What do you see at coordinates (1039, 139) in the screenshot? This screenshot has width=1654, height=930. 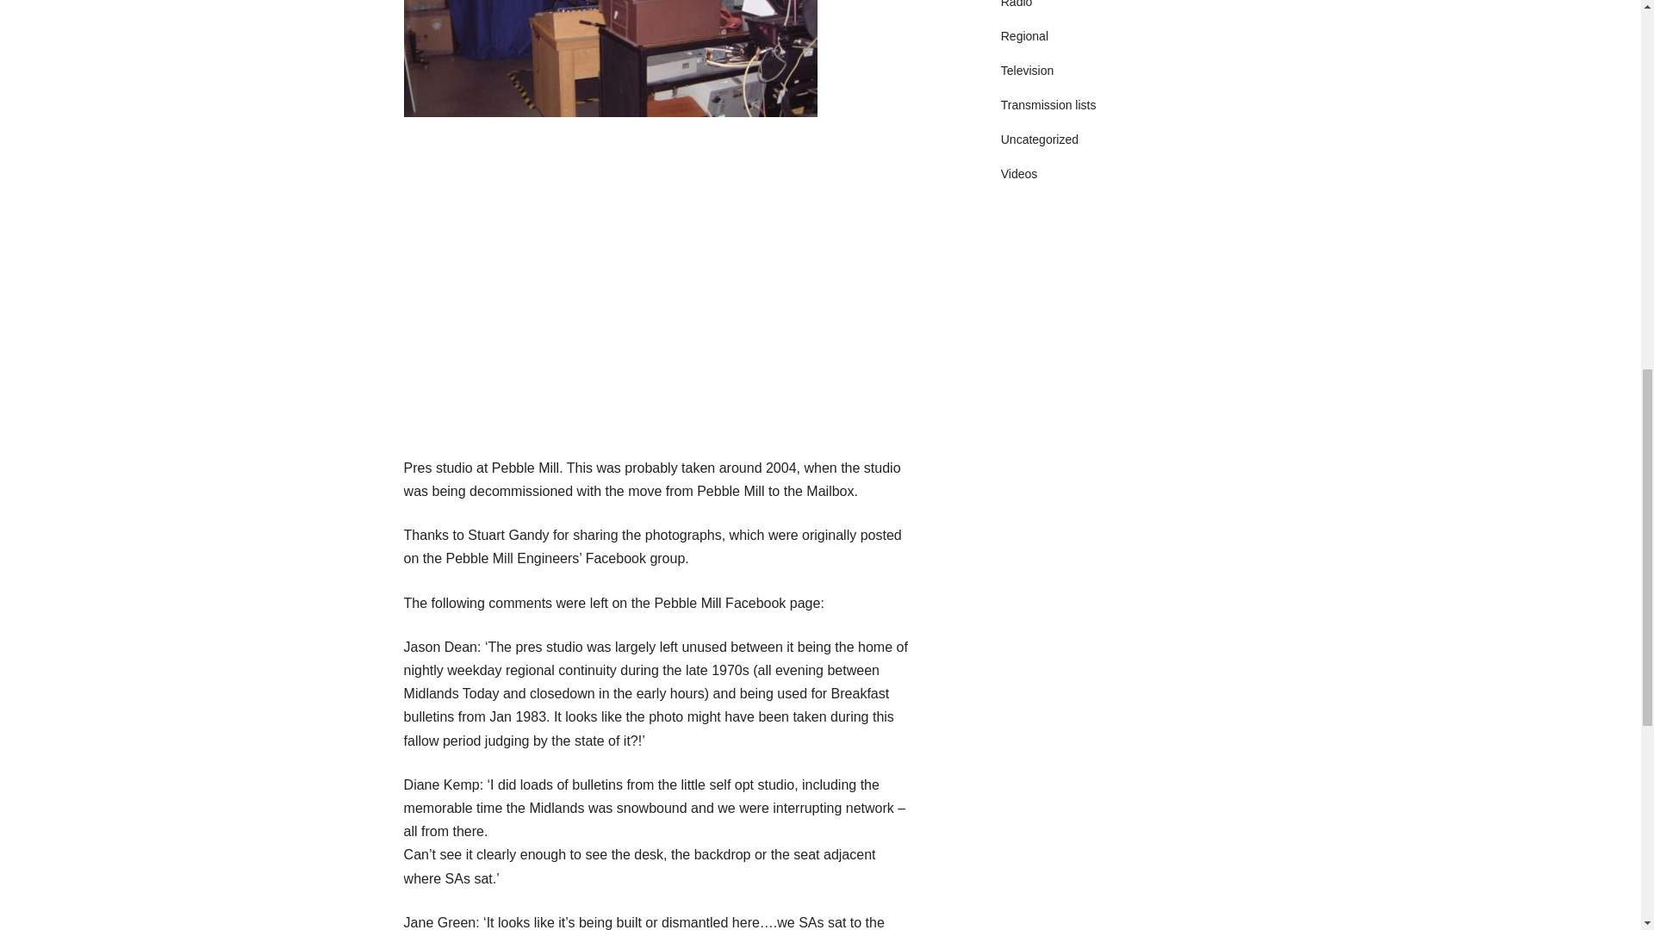 I see `Uncategorized` at bounding box center [1039, 139].